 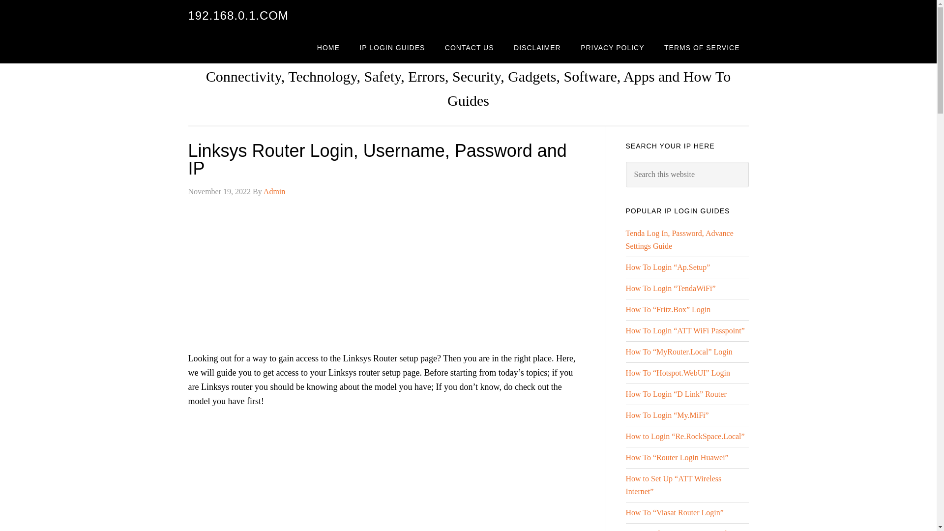 I want to click on IP LOGIN GUIDES, so click(x=391, y=47).